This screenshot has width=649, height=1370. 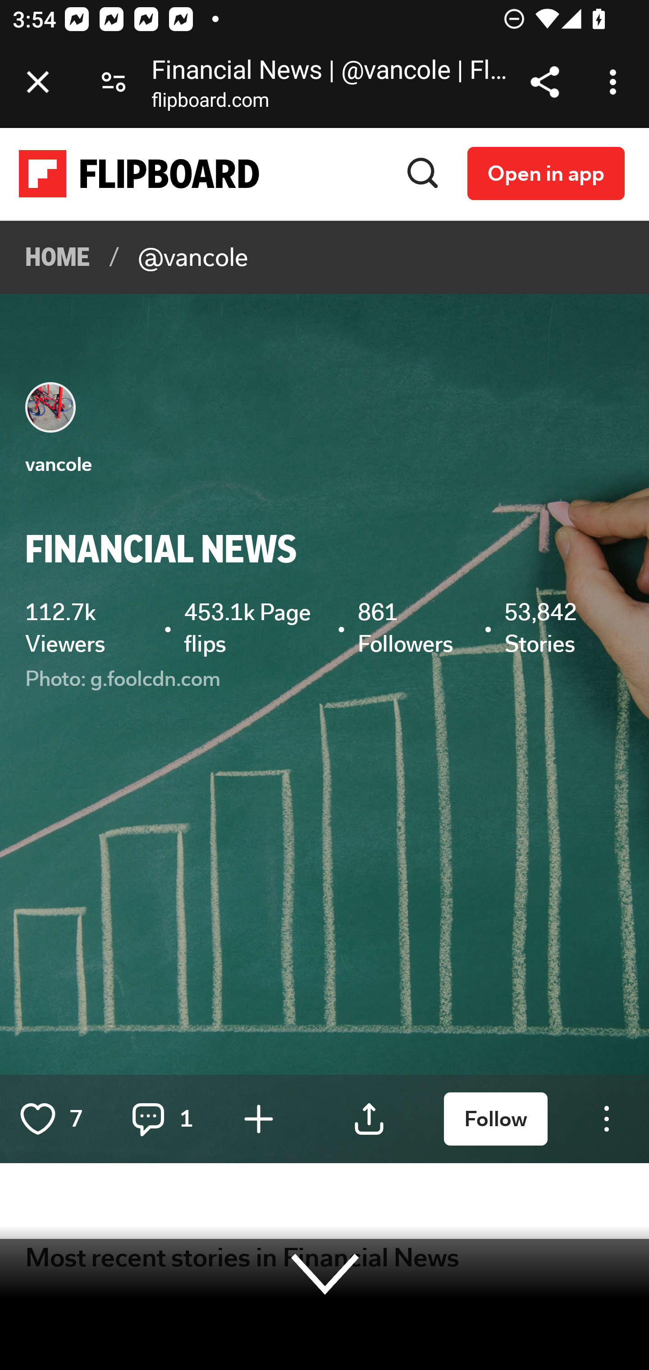 I want to click on Share, so click(x=370, y=1119).